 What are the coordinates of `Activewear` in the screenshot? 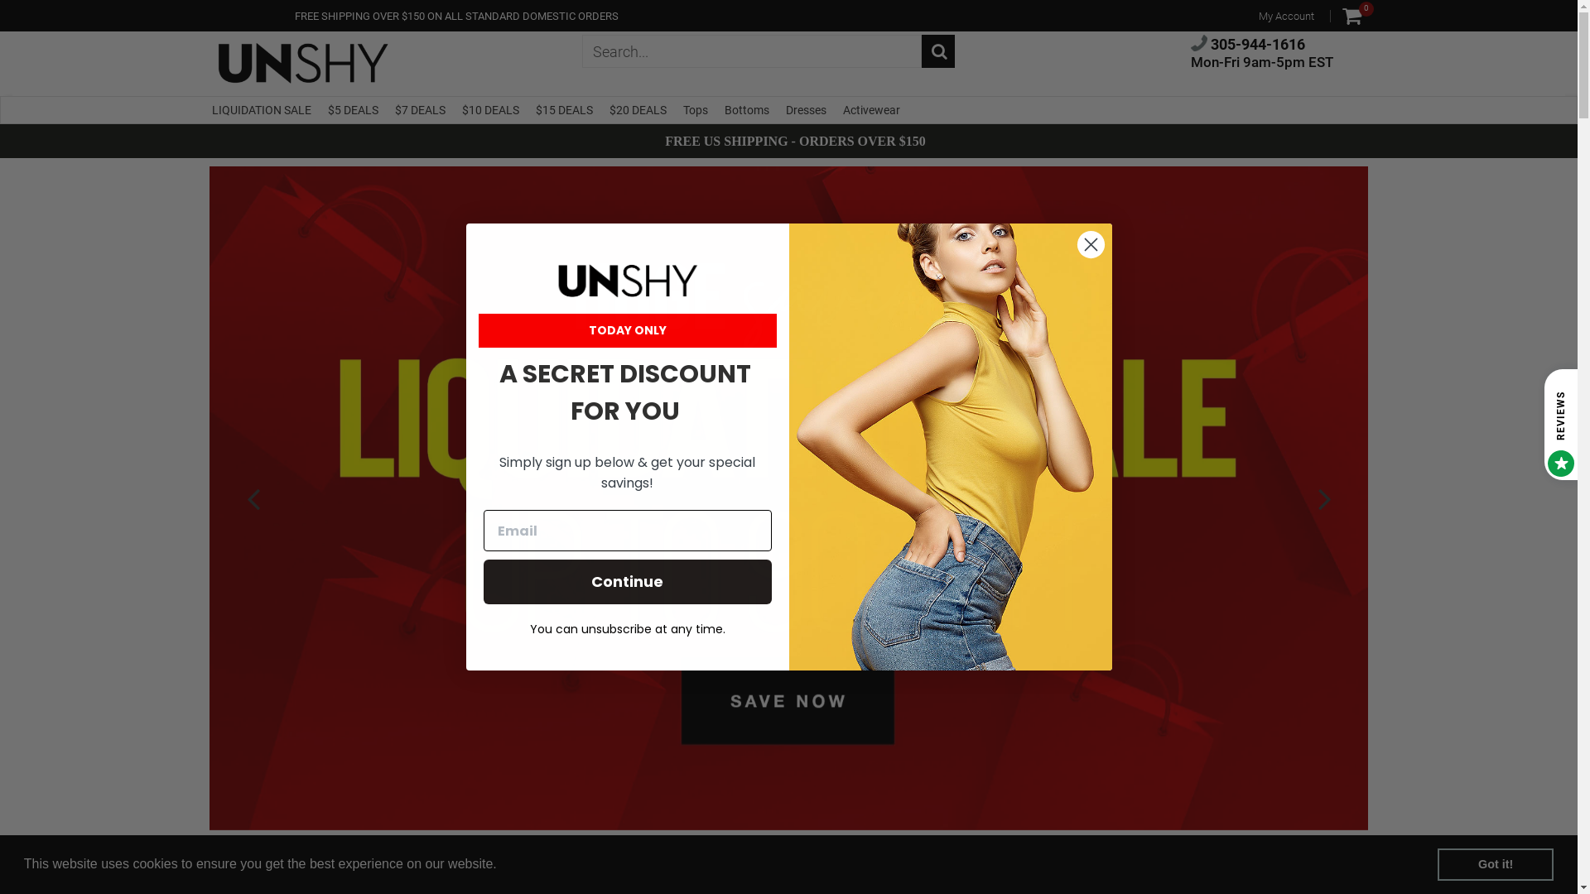 It's located at (871, 110).